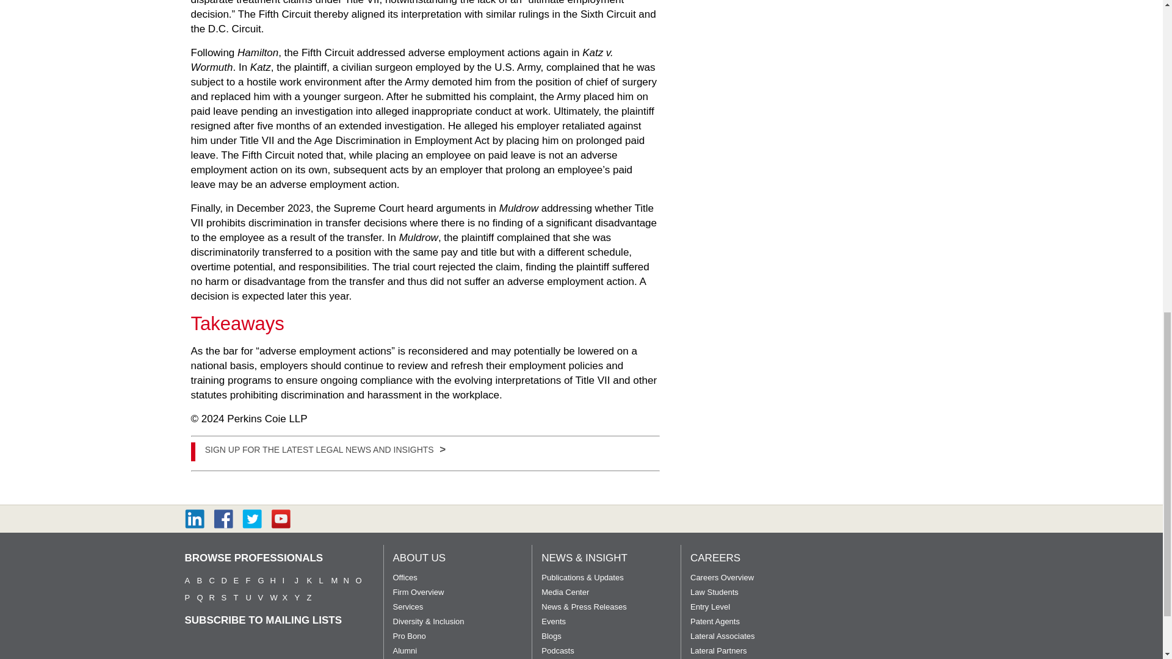 The width and height of the screenshot is (1172, 659). Describe the element at coordinates (718, 650) in the screenshot. I see `Lateral Partner` at that location.